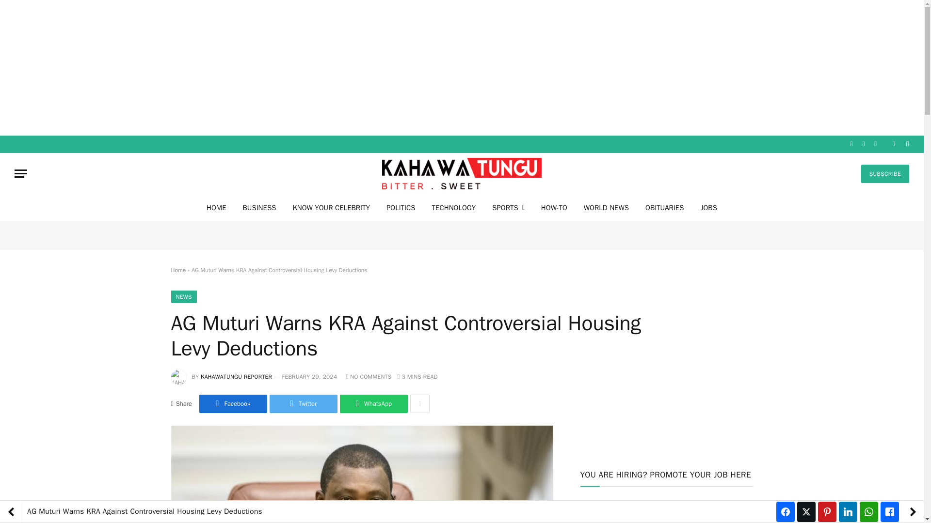 This screenshot has height=523, width=931. Describe the element at coordinates (233, 404) in the screenshot. I see `Share on Facebook` at that location.